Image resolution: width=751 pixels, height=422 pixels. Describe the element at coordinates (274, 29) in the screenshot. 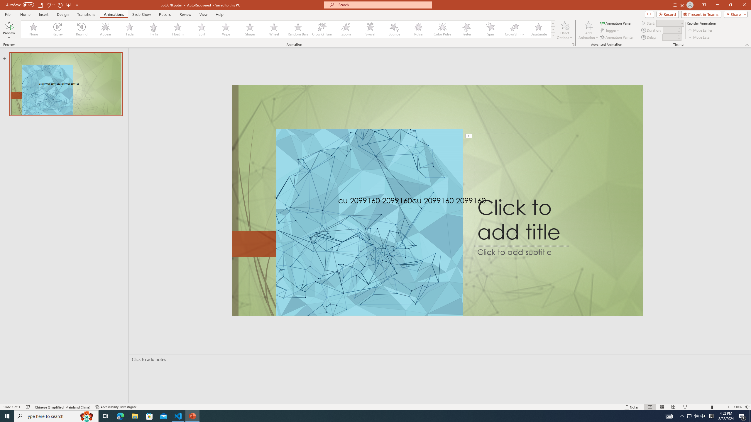

I see `Wheel` at that location.